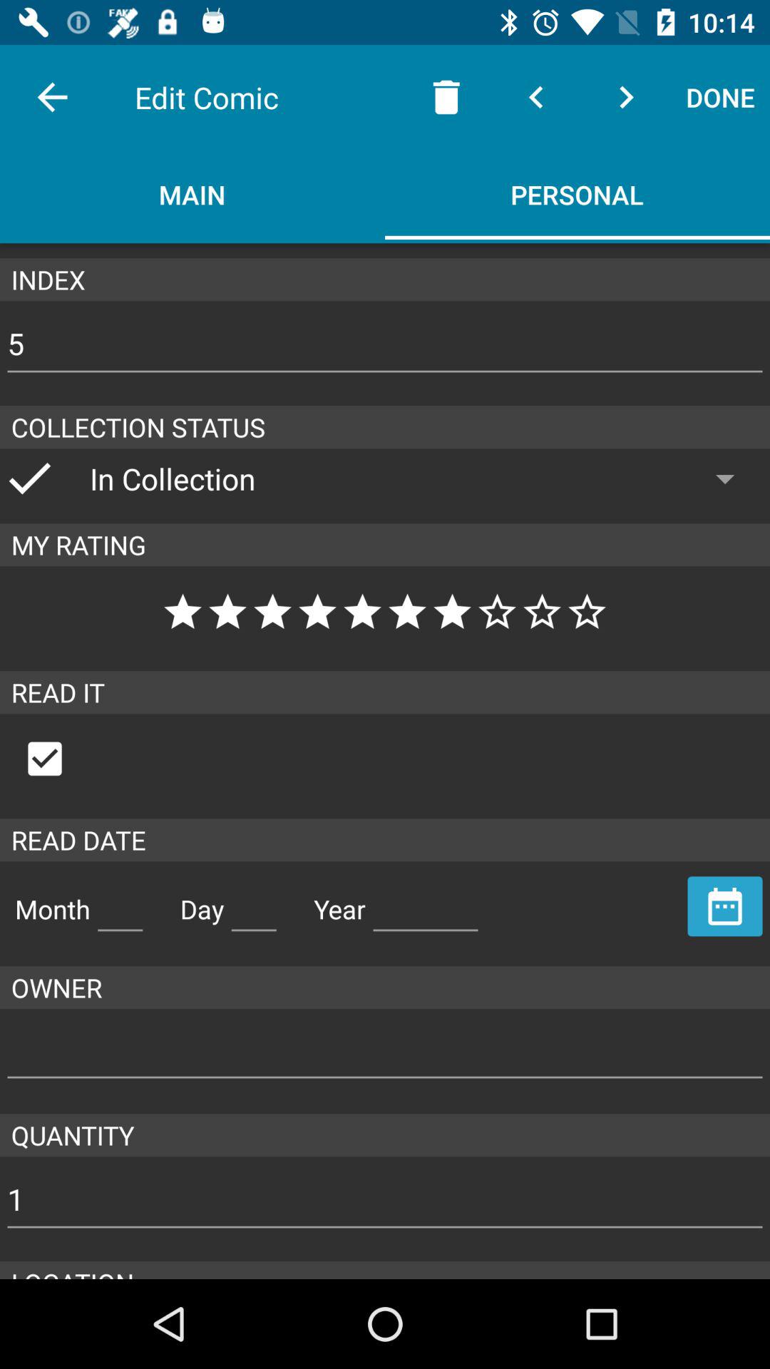  What do you see at coordinates (426, 903) in the screenshot?
I see `enter year` at bounding box center [426, 903].